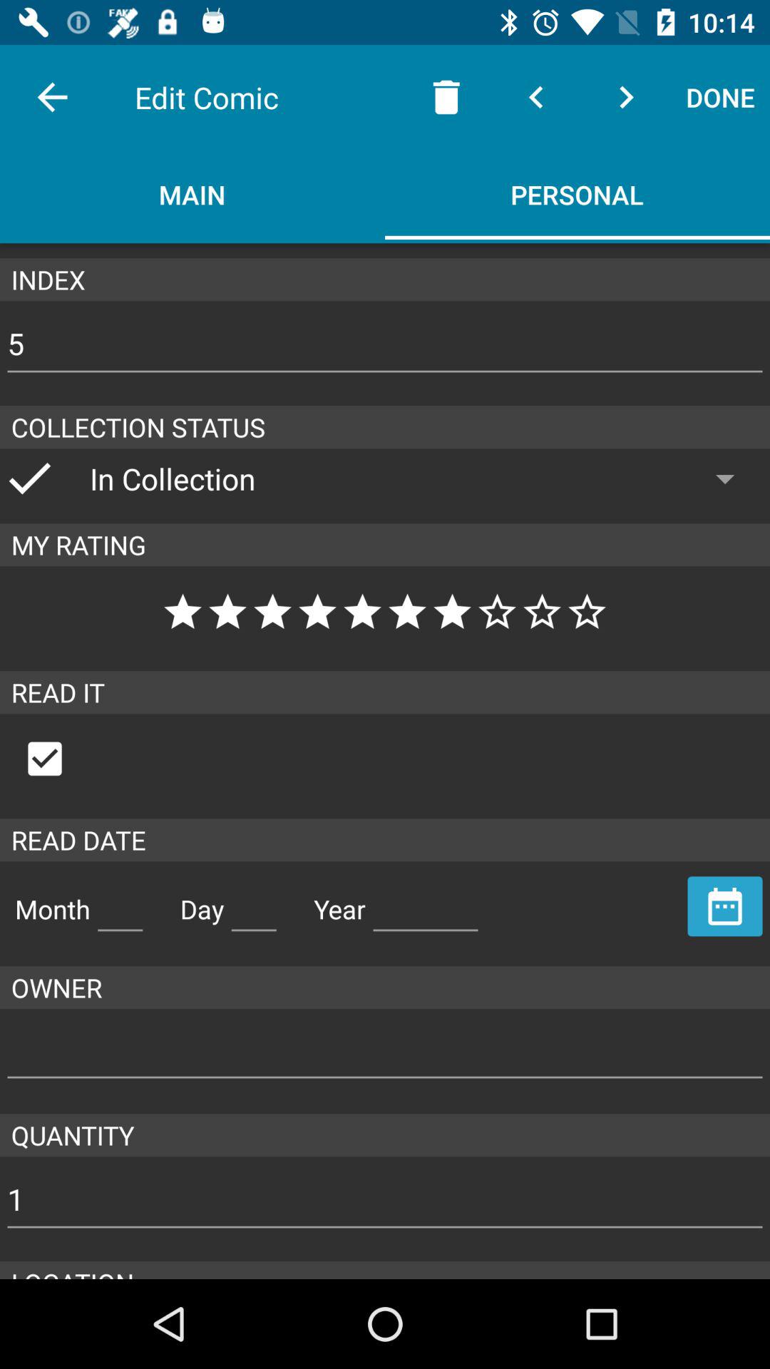  What do you see at coordinates (426, 903) in the screenshot?
I see `enter year` at bounding box center [426, 903].